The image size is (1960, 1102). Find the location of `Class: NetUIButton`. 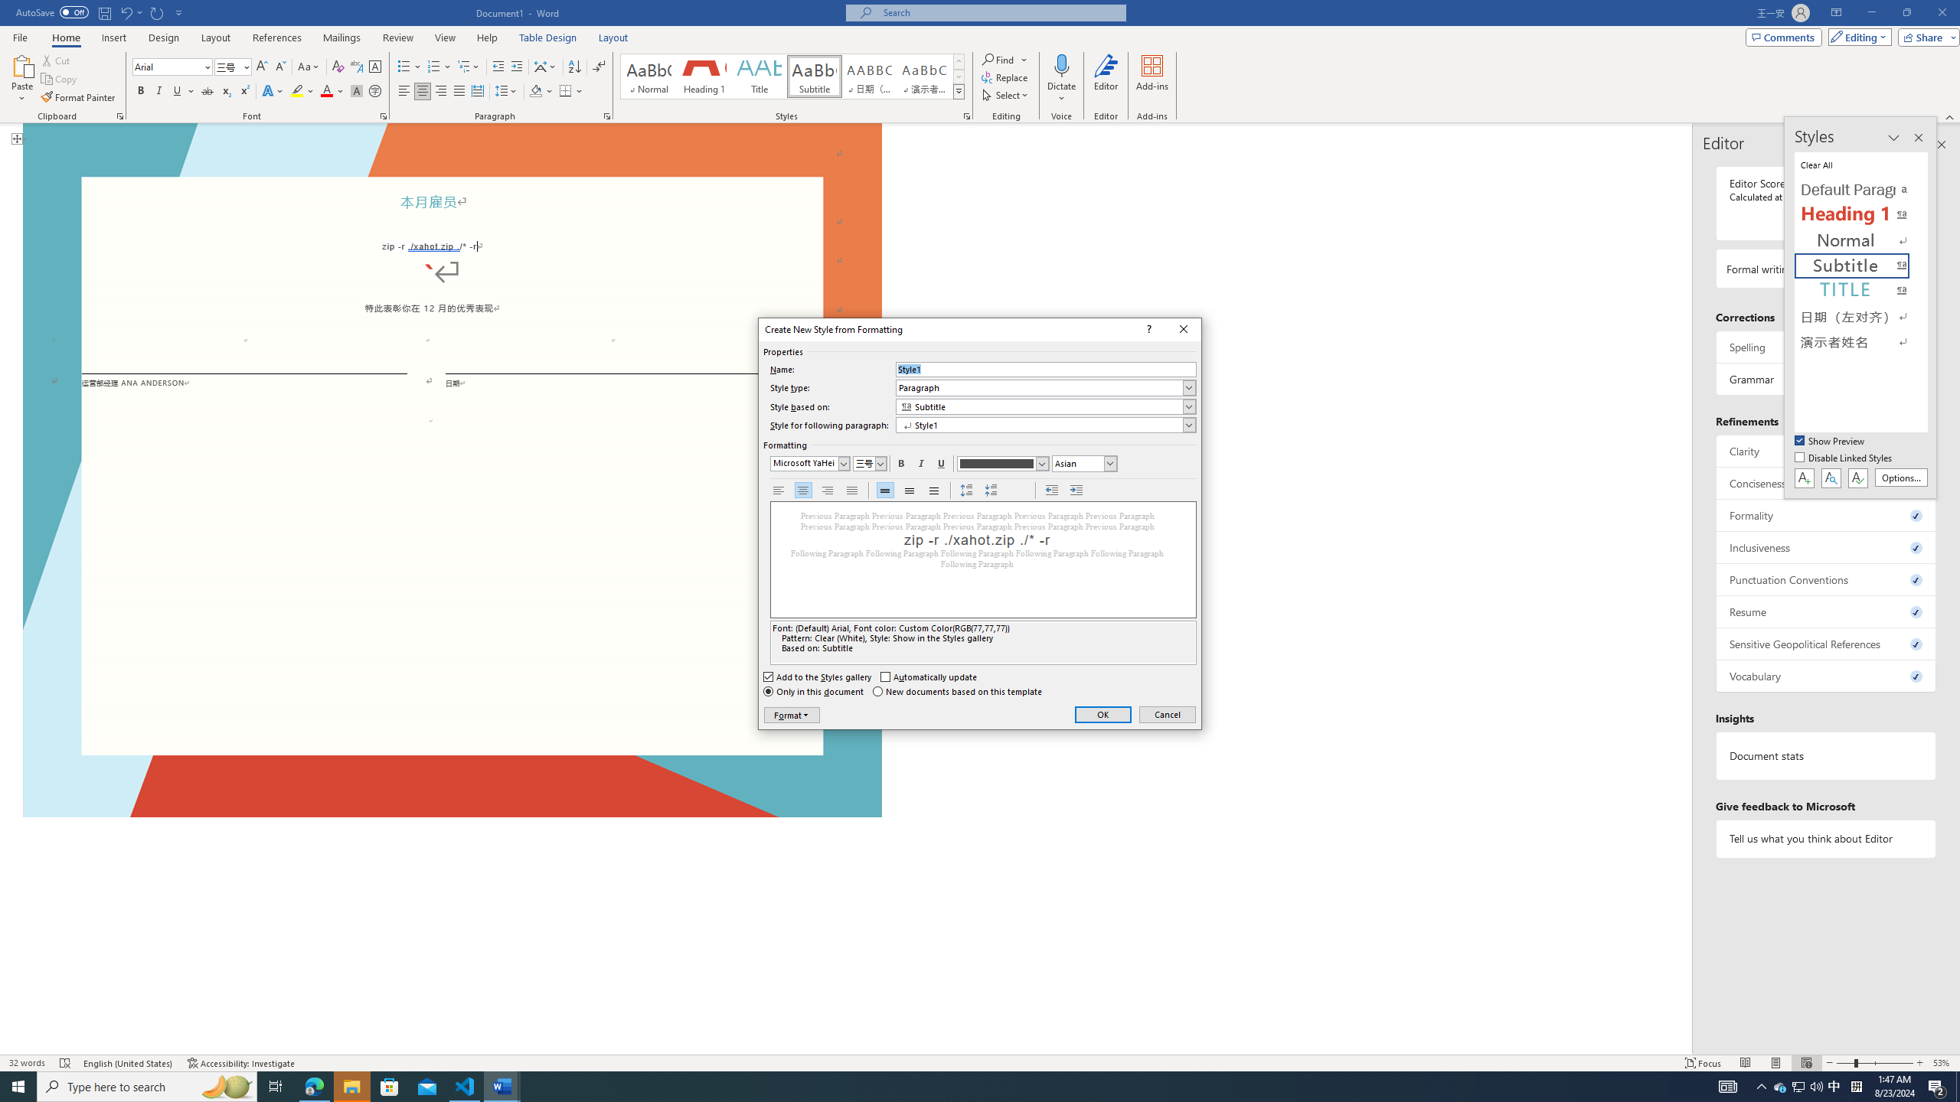

Class: NetUIButton is located at coordinates (1857, 478).